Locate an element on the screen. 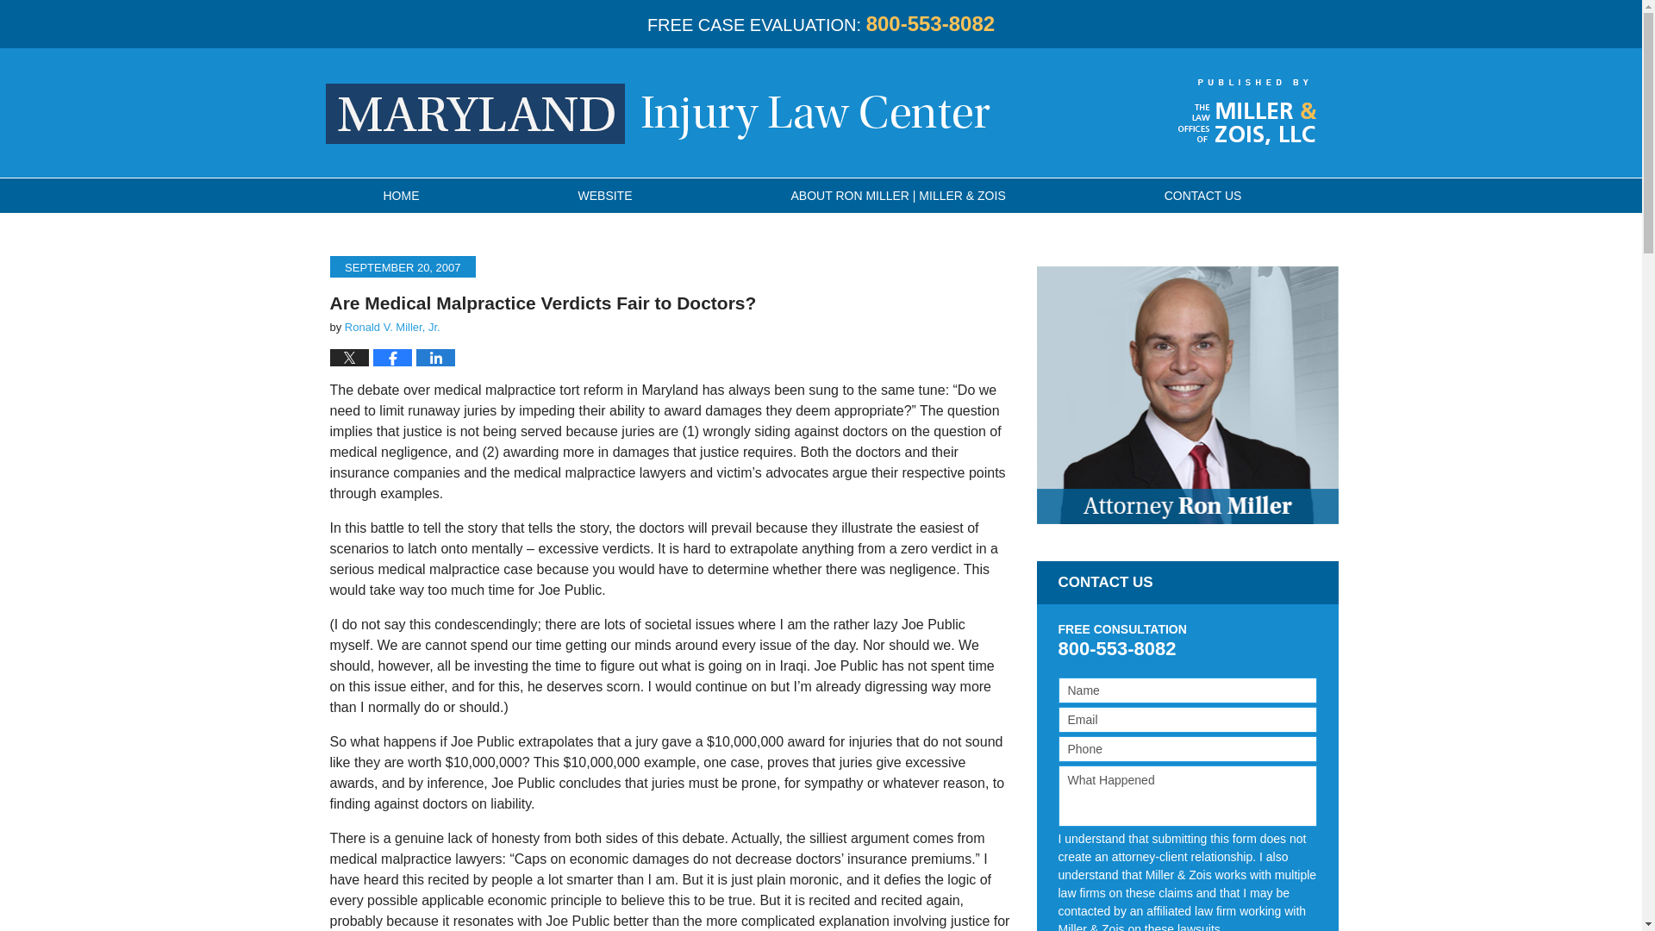 The height and width of the screenshot is (931, 1655). CONTACT US is located at coordinates (1203, 196).